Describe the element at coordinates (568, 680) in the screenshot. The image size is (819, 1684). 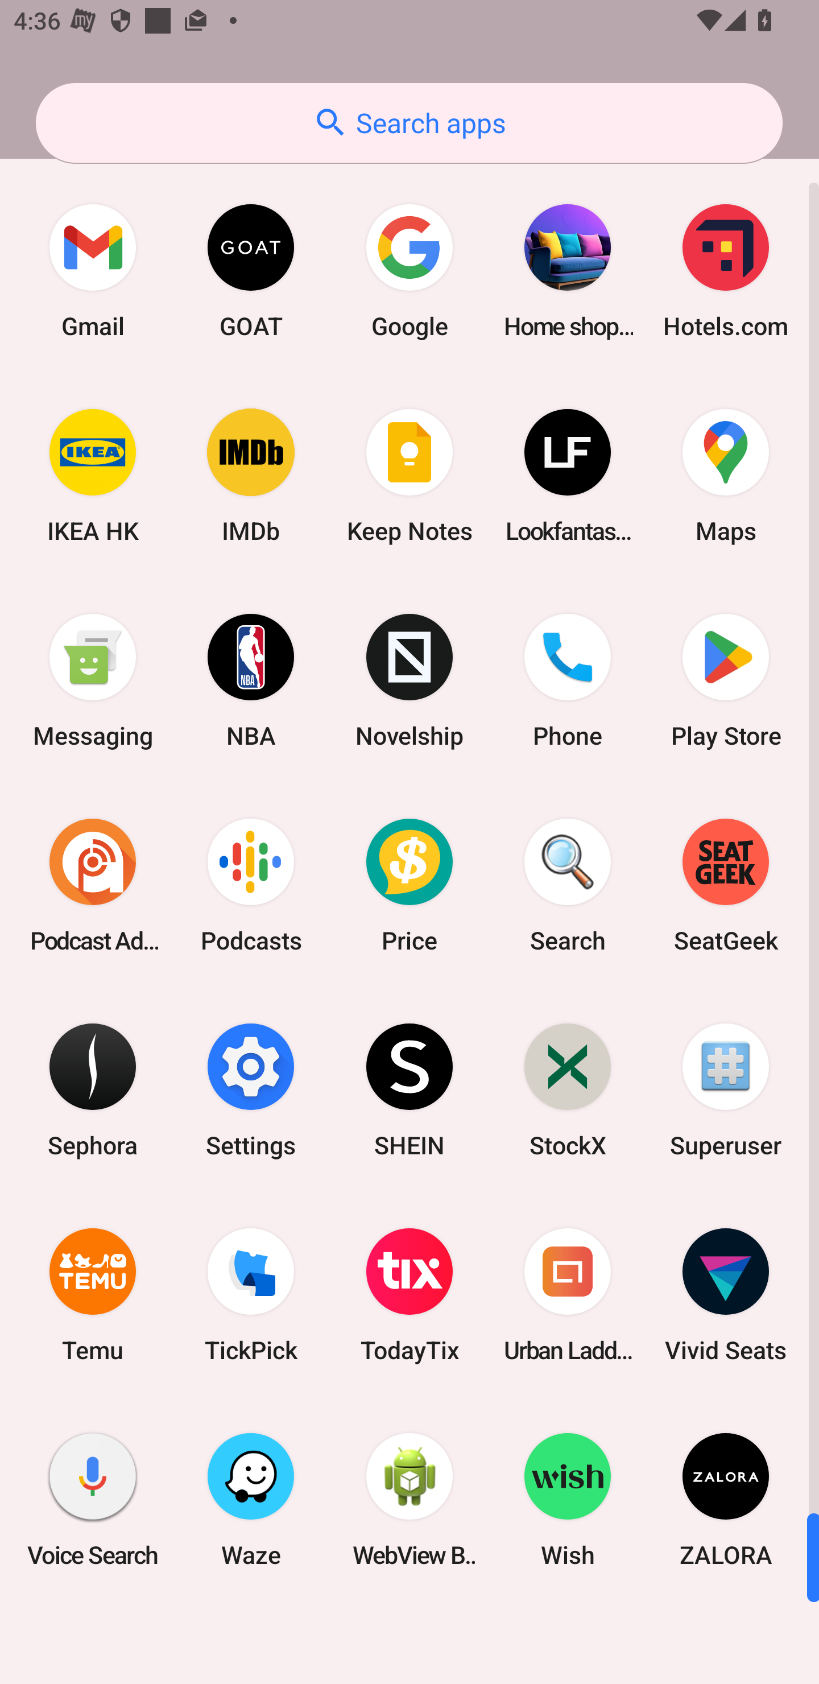
I see `Phone` at that location.